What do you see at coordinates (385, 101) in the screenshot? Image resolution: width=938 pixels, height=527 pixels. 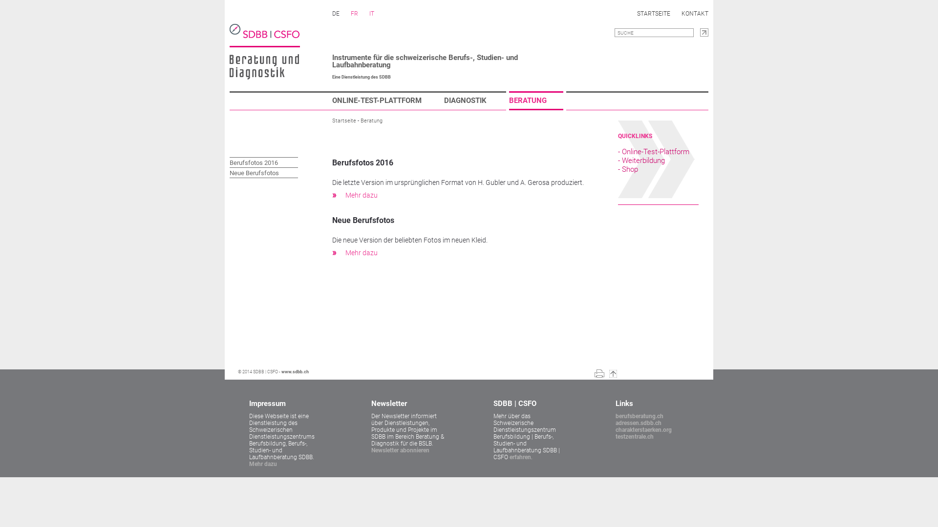 I see `ONLINE-TEST-PLATTFORM` at bounding box center [385, 101].